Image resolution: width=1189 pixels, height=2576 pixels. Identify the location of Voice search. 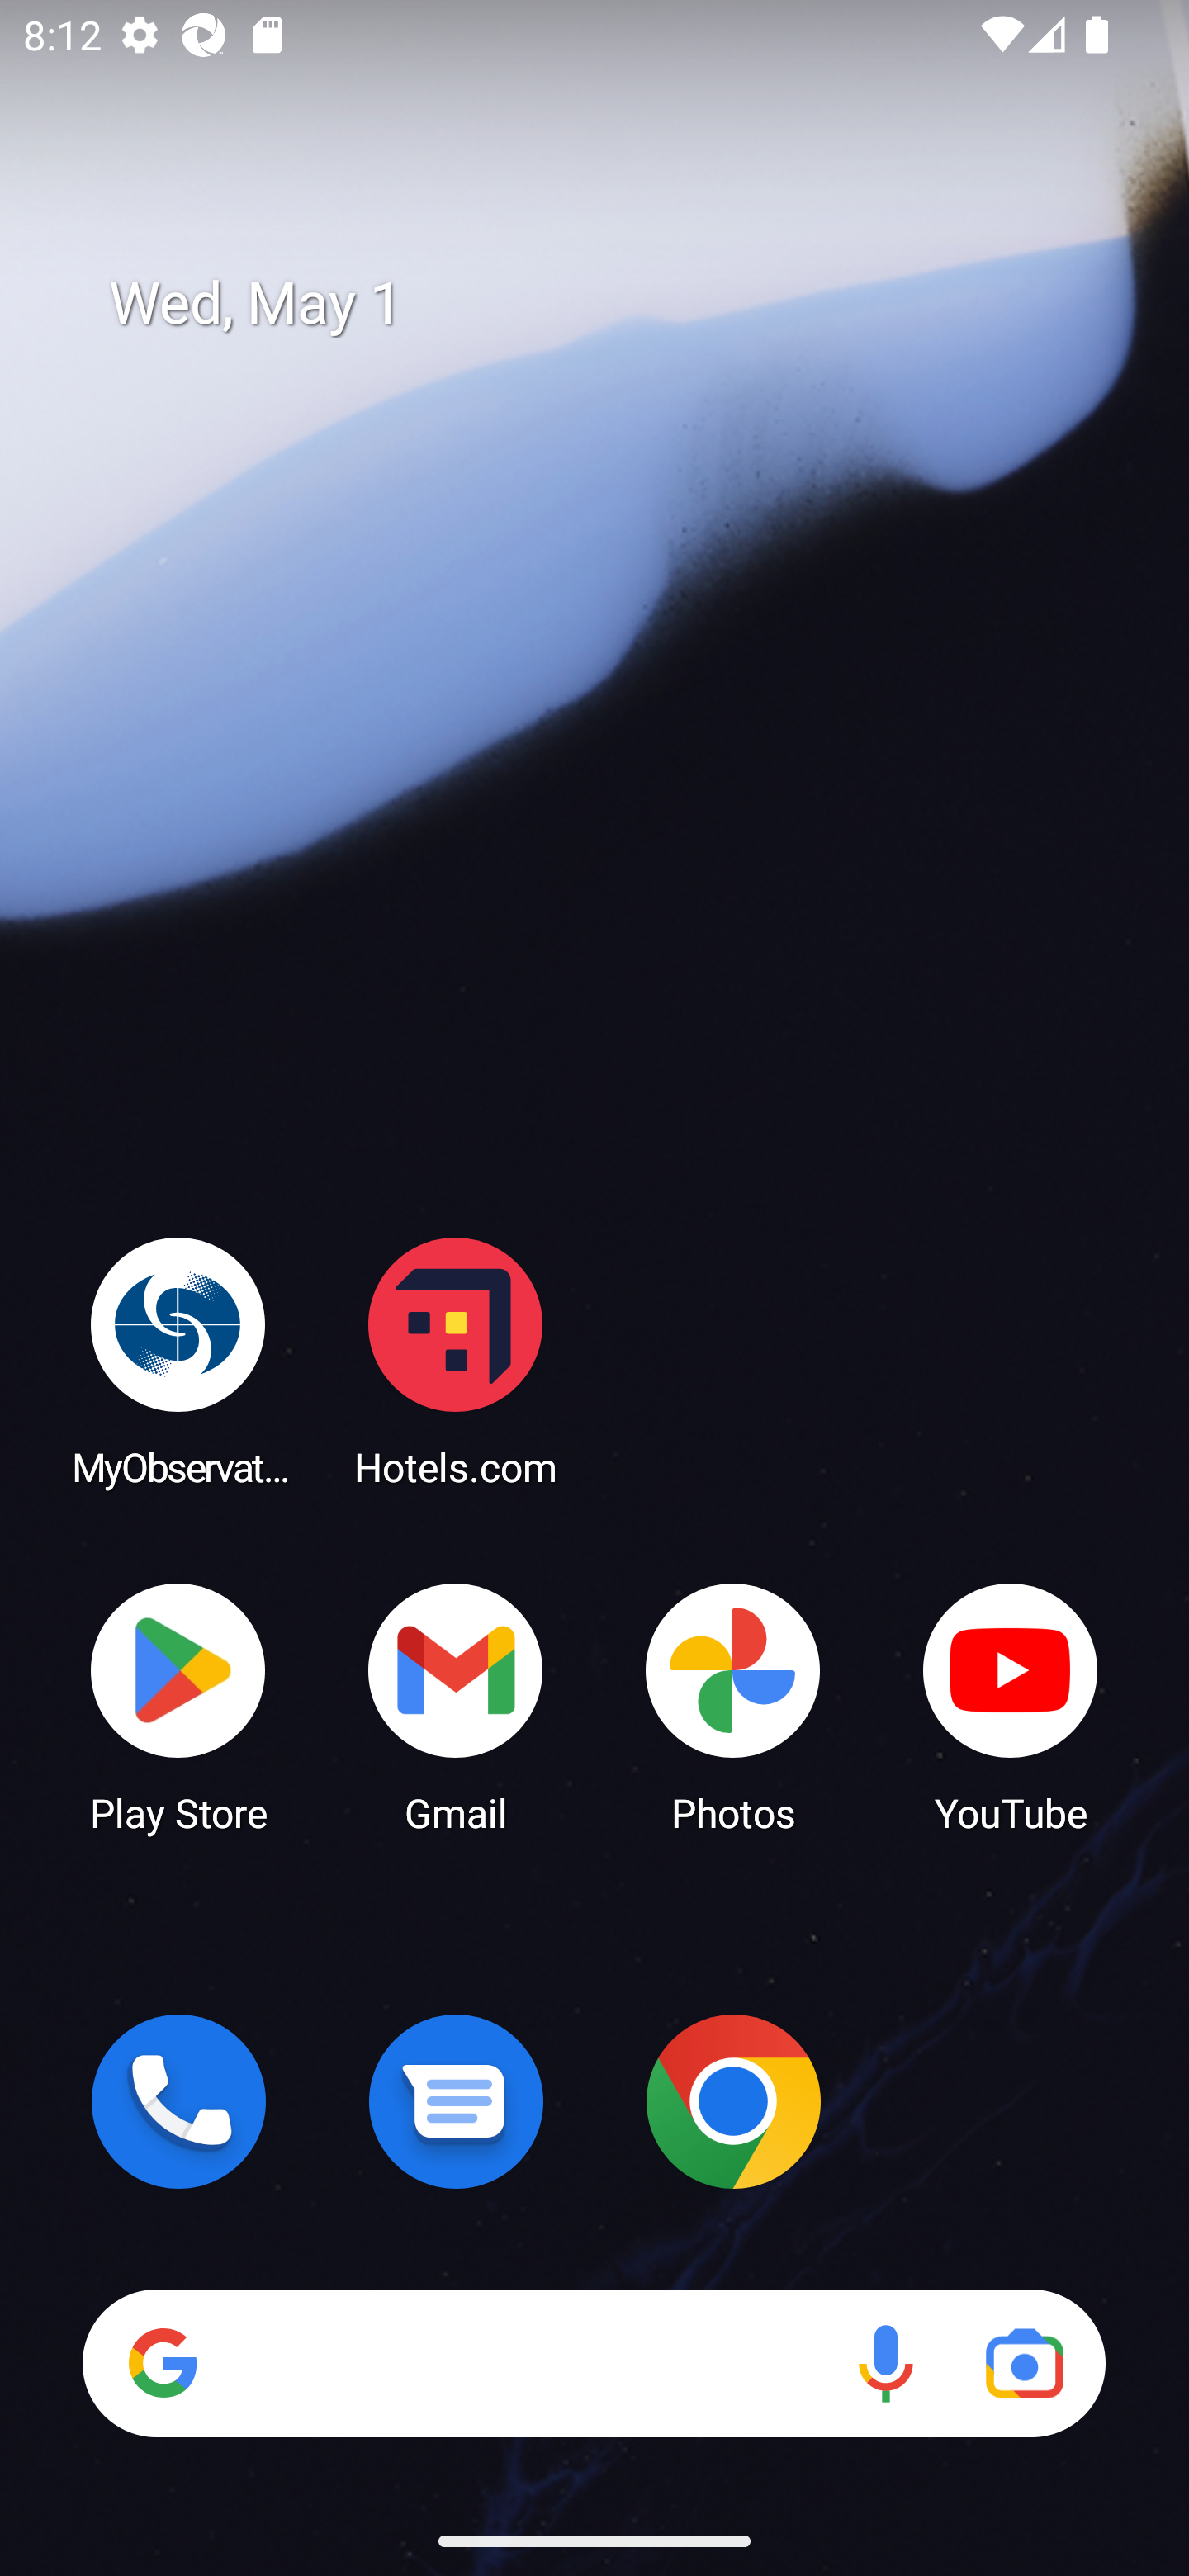
(885, 2363).